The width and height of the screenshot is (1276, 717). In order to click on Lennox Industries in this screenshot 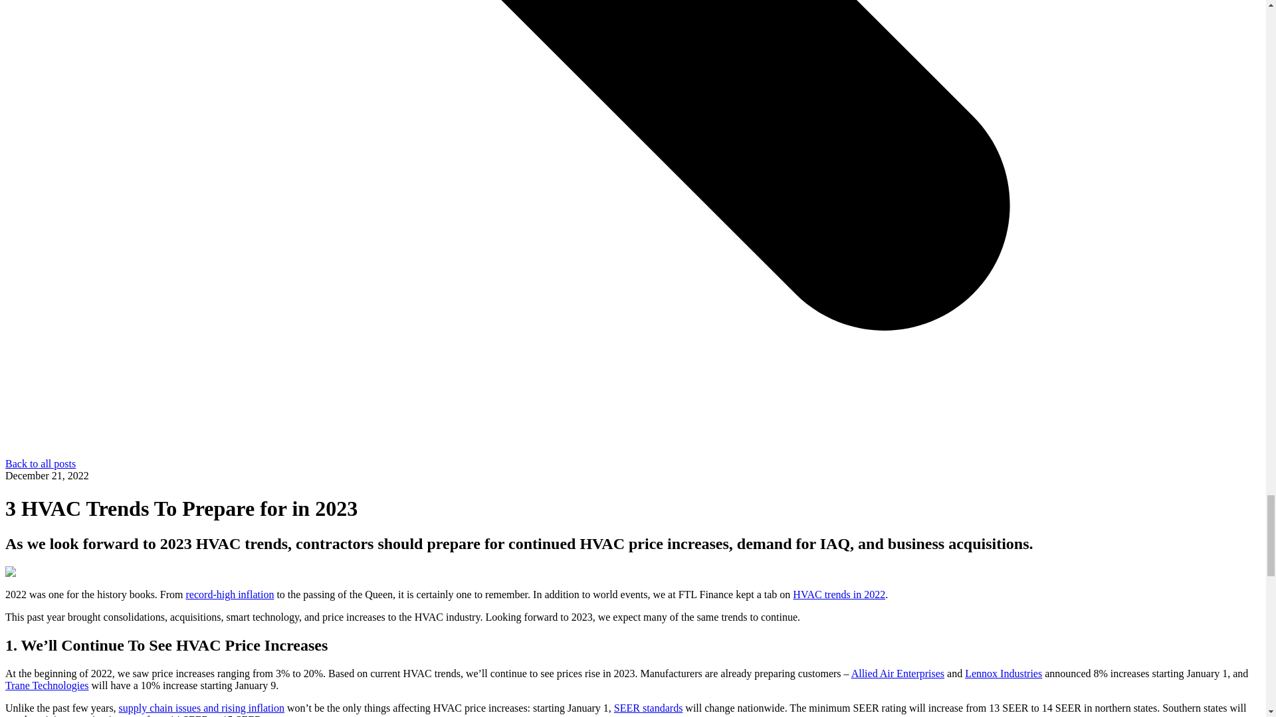, I will do `click(1004, 673)`.